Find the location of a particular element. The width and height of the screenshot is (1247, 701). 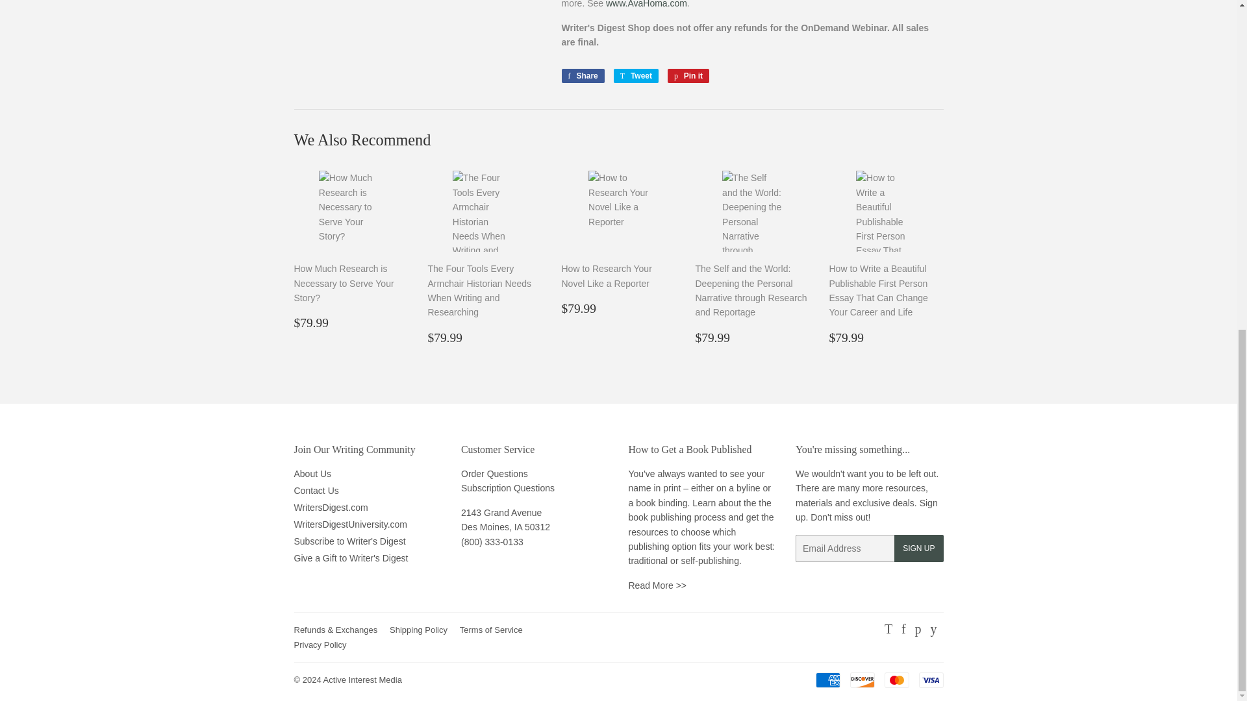

Pin on Pinterest is located at coordinates (688, 75).